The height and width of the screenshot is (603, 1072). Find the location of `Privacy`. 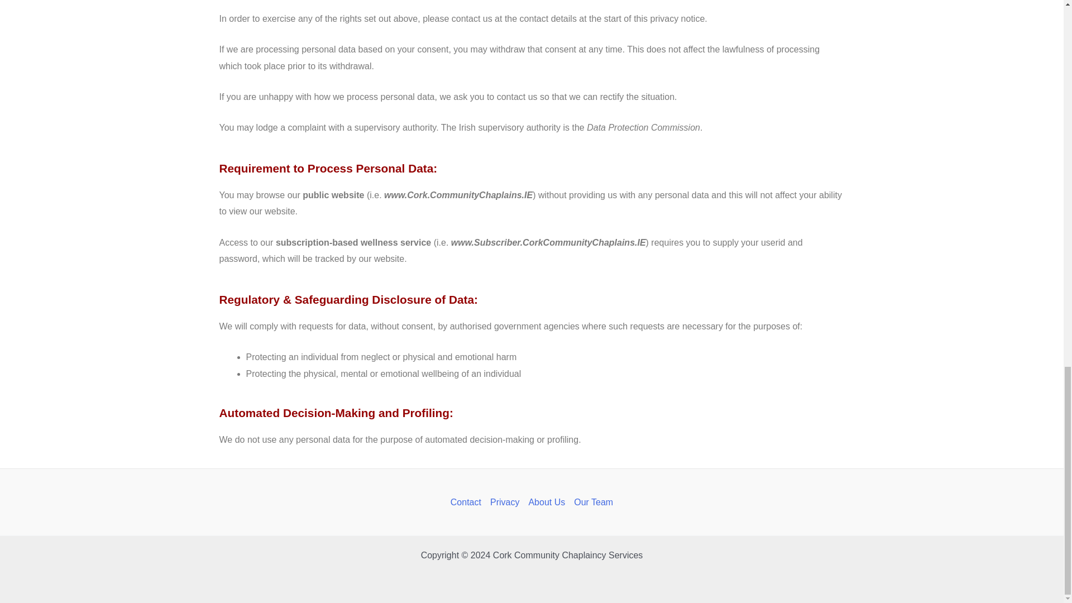

Privacy is located at coordinates (505, 502).